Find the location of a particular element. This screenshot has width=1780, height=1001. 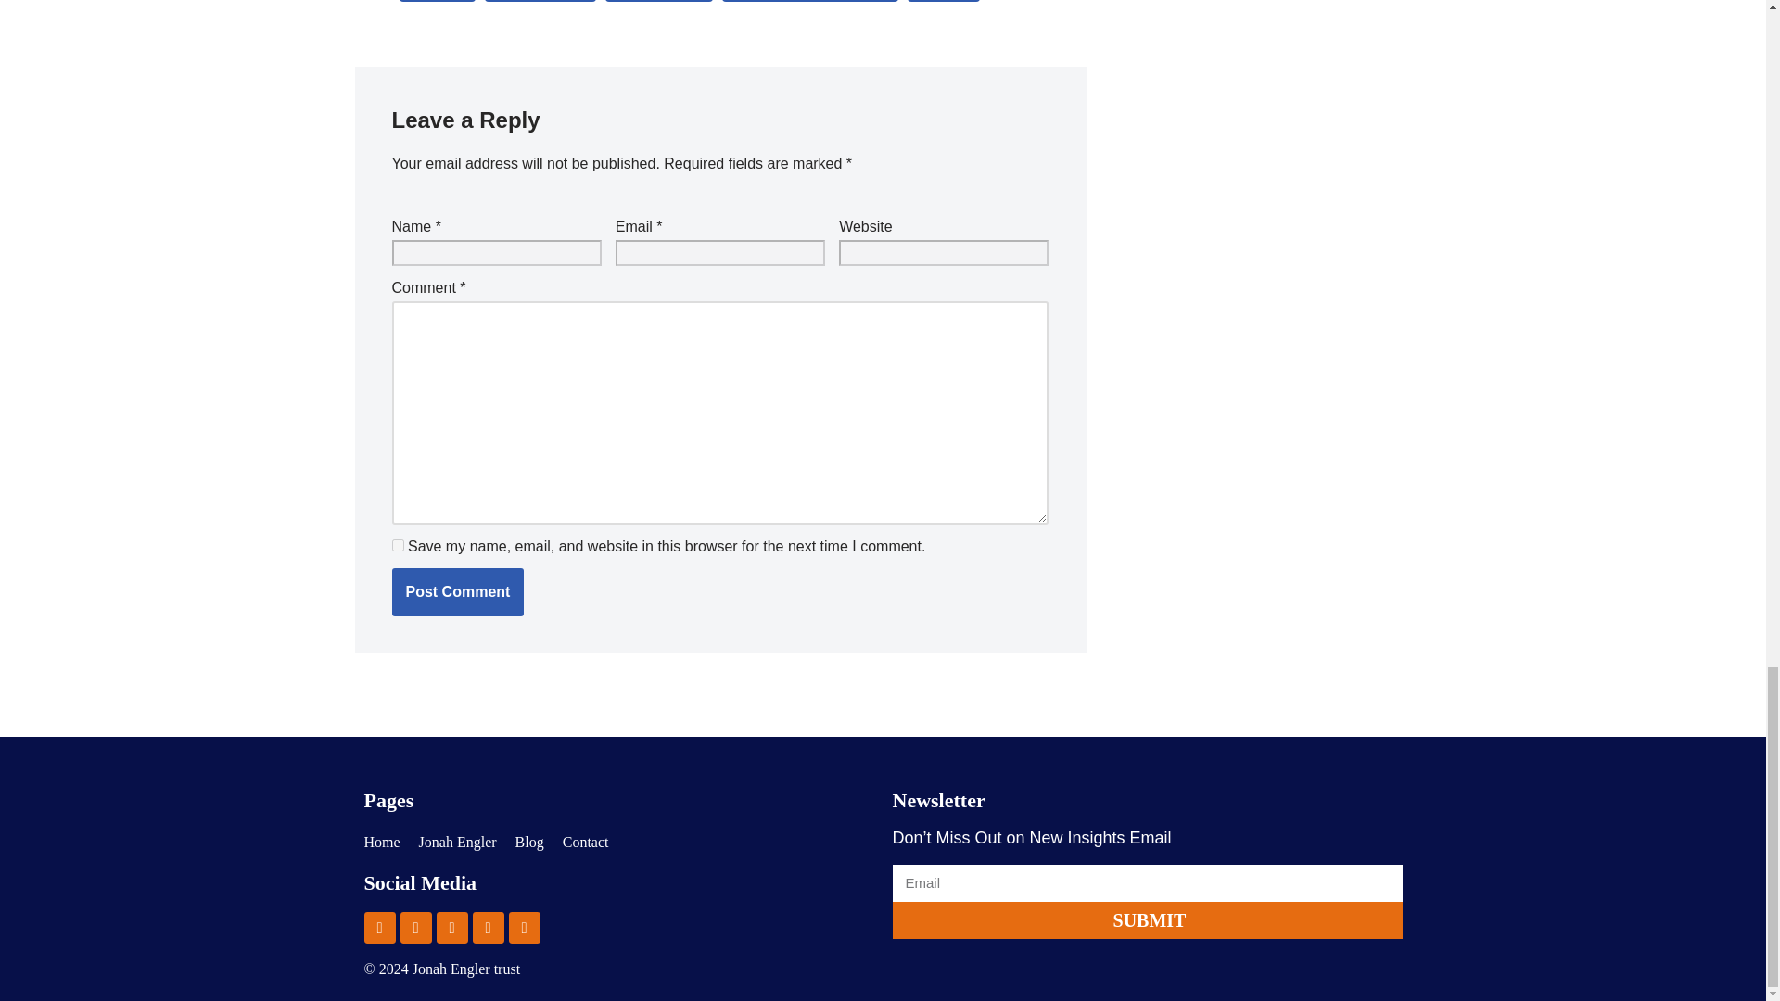

Buddhist Rites is located at coordinates (540, 1).